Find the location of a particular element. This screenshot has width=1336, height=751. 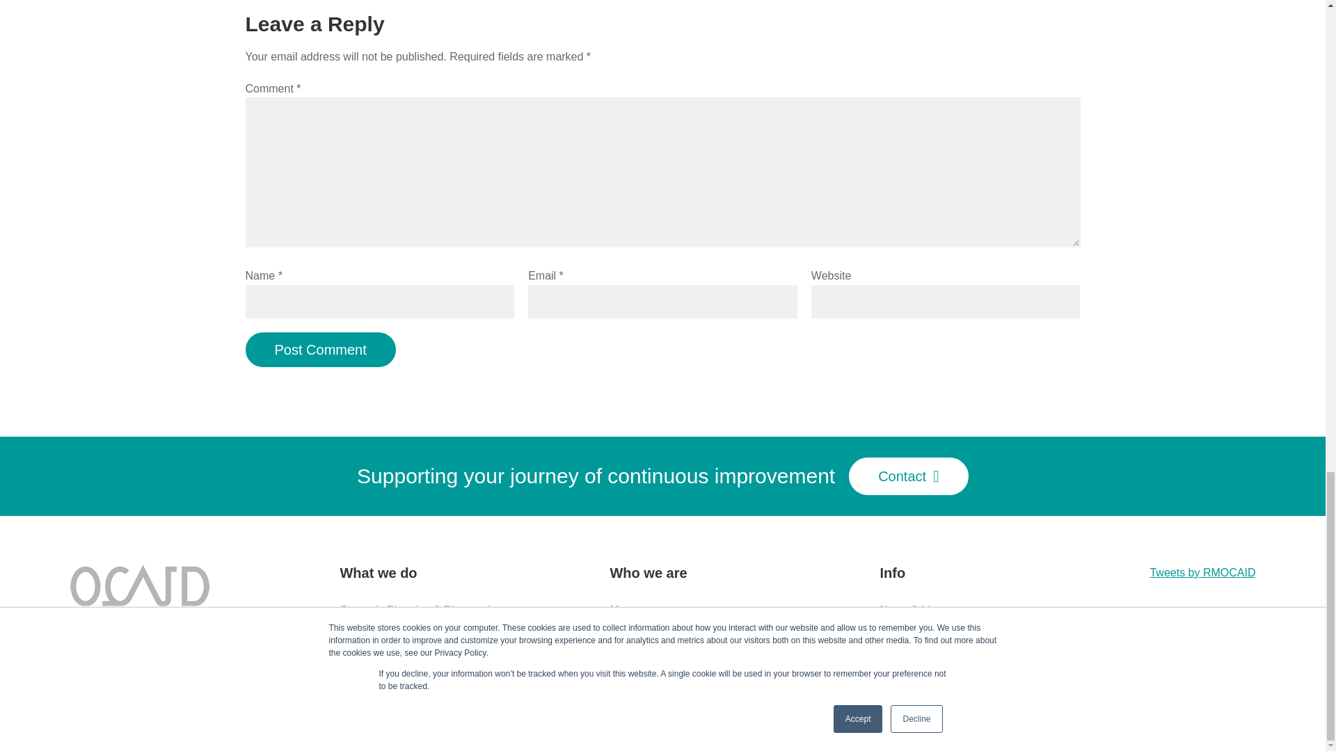

Post Comment is located at coordinates (320, 350).